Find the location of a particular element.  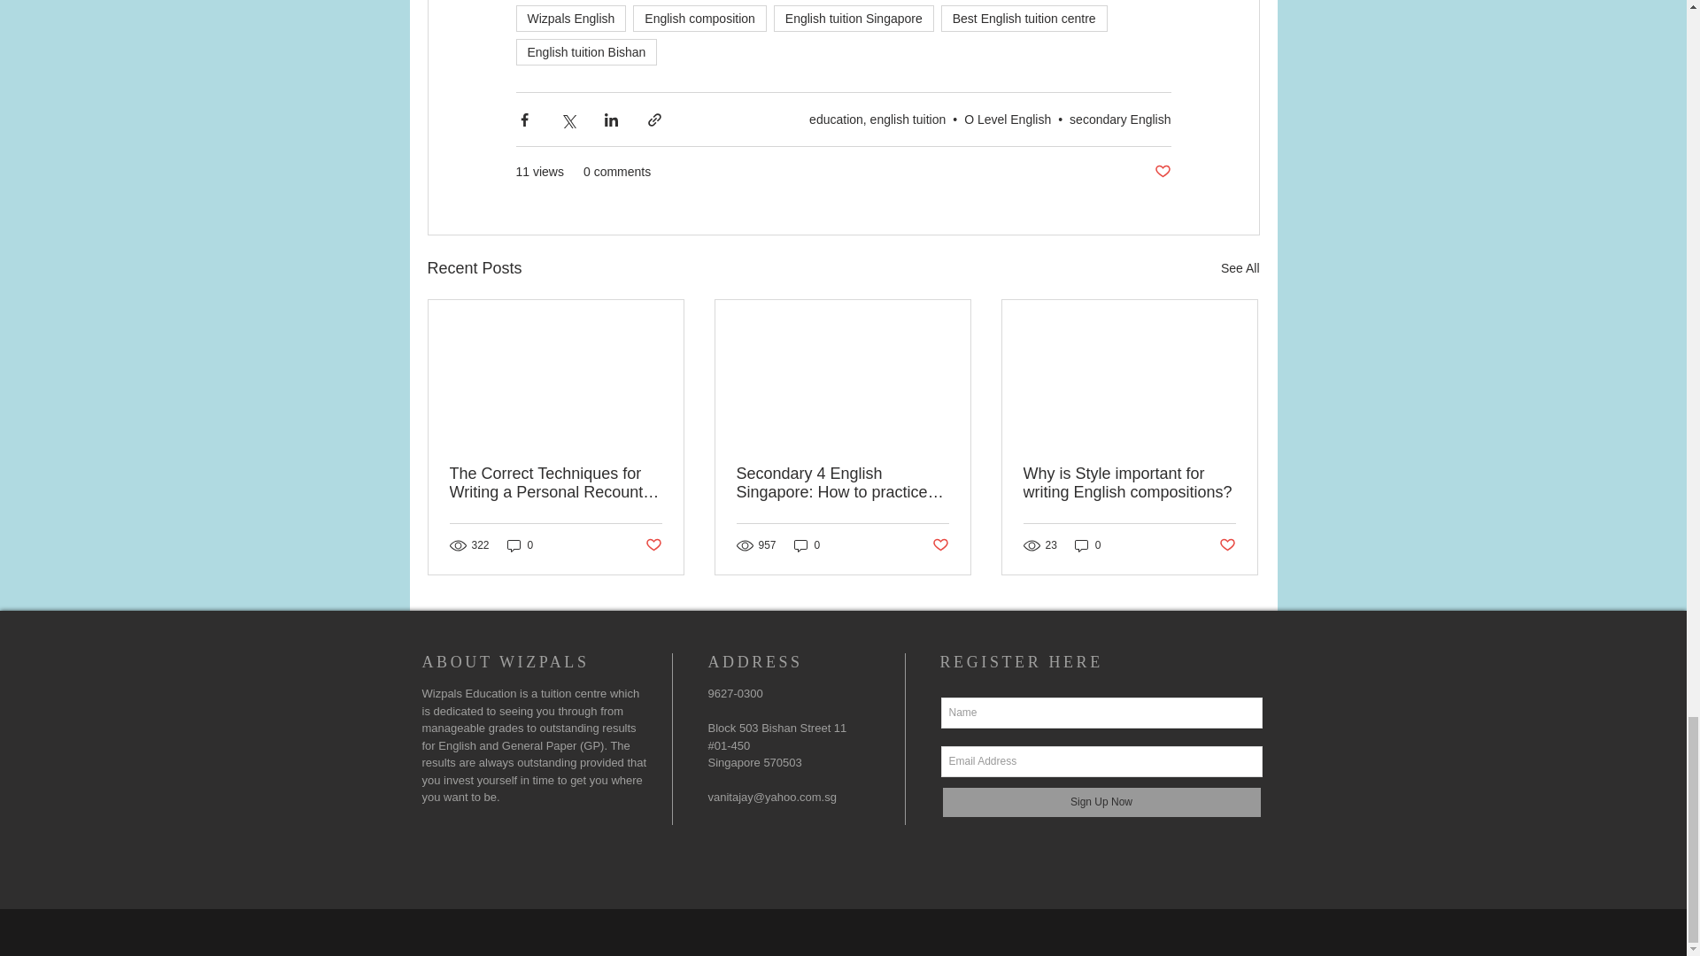

Post not marked as liked is located at coordinates (652, 545).